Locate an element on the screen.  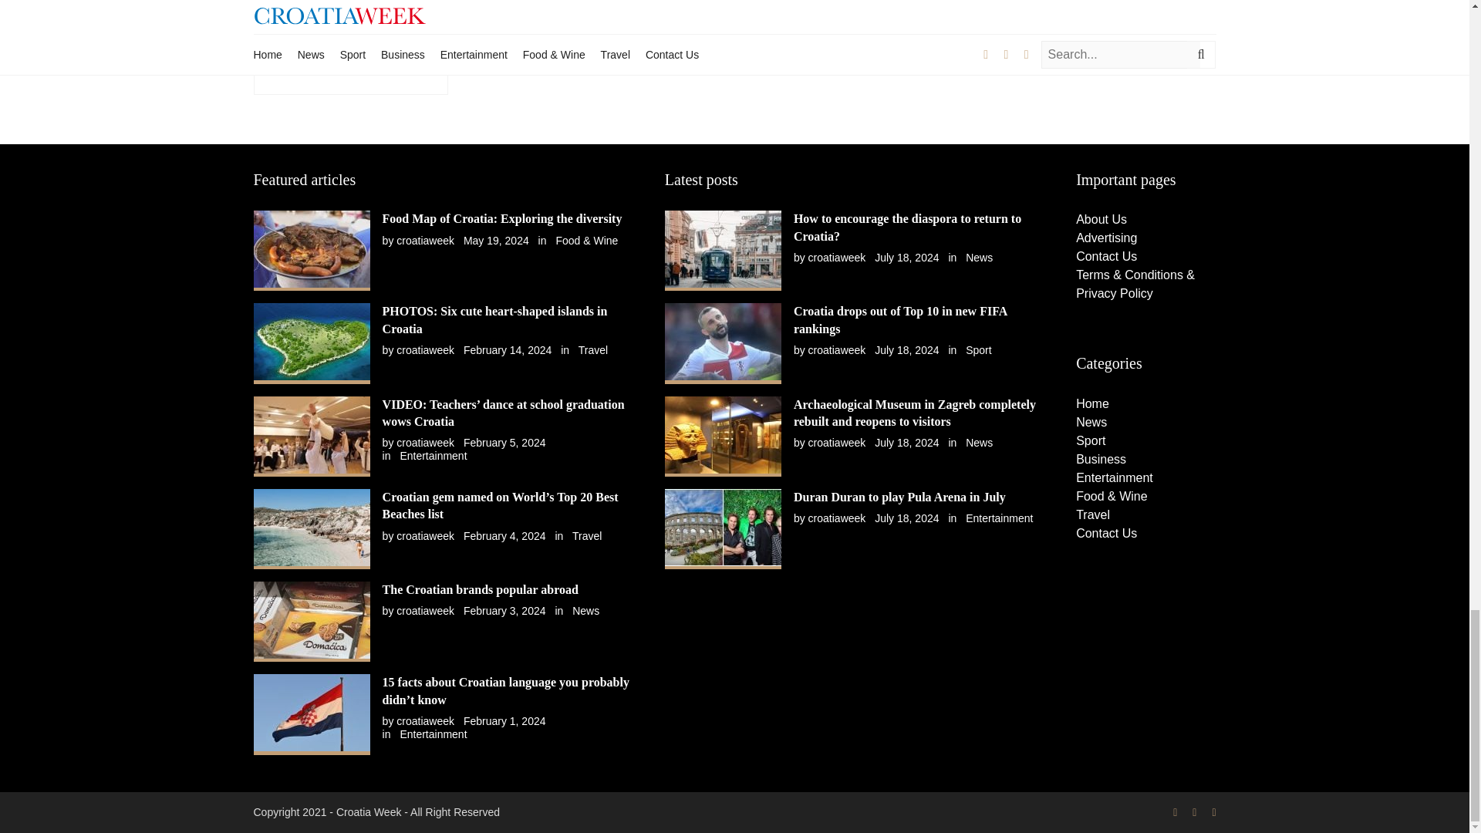
PHOTOS: Six cute heart-shaped islands in Croatia is located at coordinates (494, 319).